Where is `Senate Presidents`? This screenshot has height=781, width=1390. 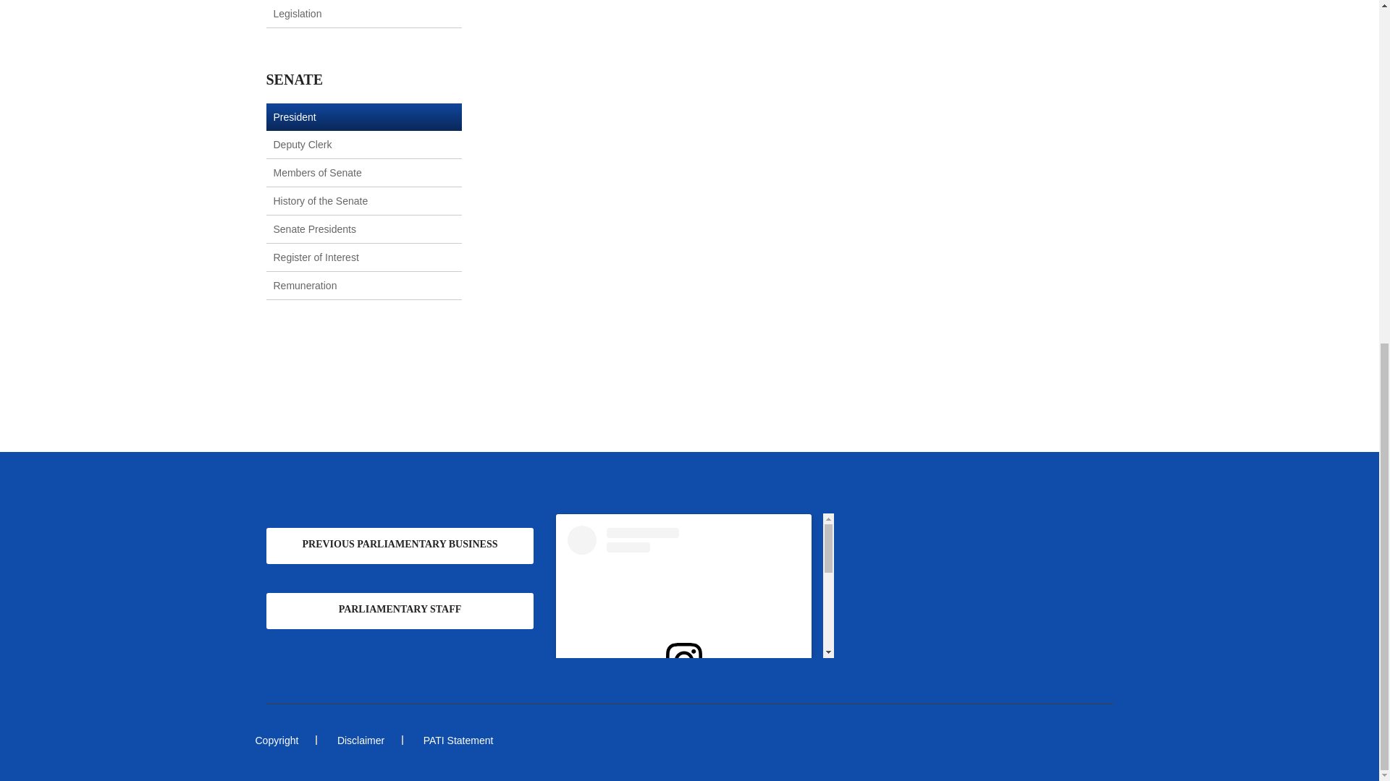 Senate Presidents is located at coordinates (314, 229).